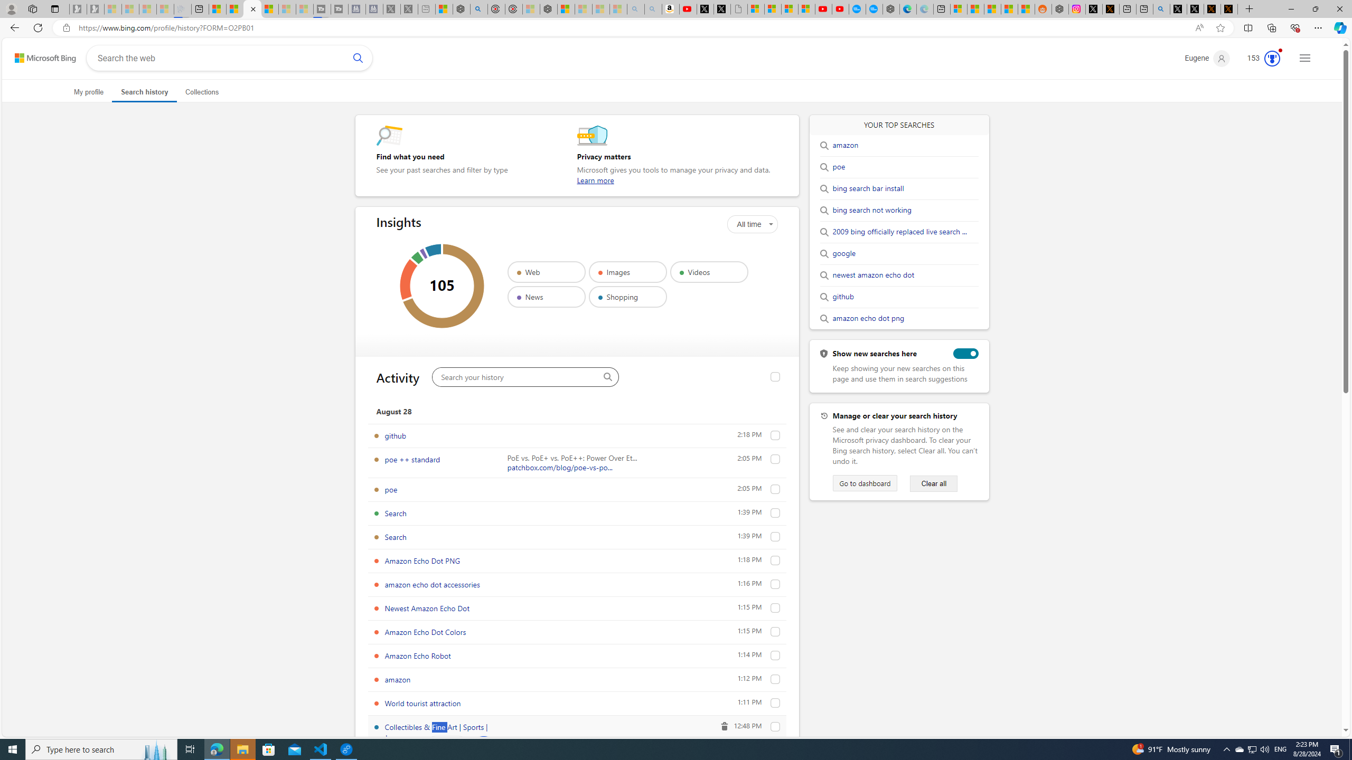  Describe the element at coordinates (1027, 9) in the screenshot. I see `Shanghai, China Weather trends | Microsoft Weather` at that location.